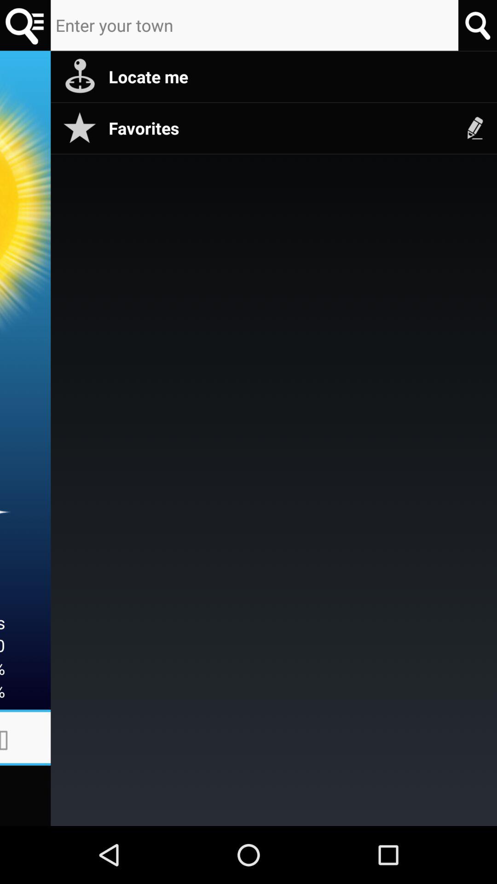 The height and width of the screenshot is (884, 497). I want to click on click to enter your town, so click(254, 25).